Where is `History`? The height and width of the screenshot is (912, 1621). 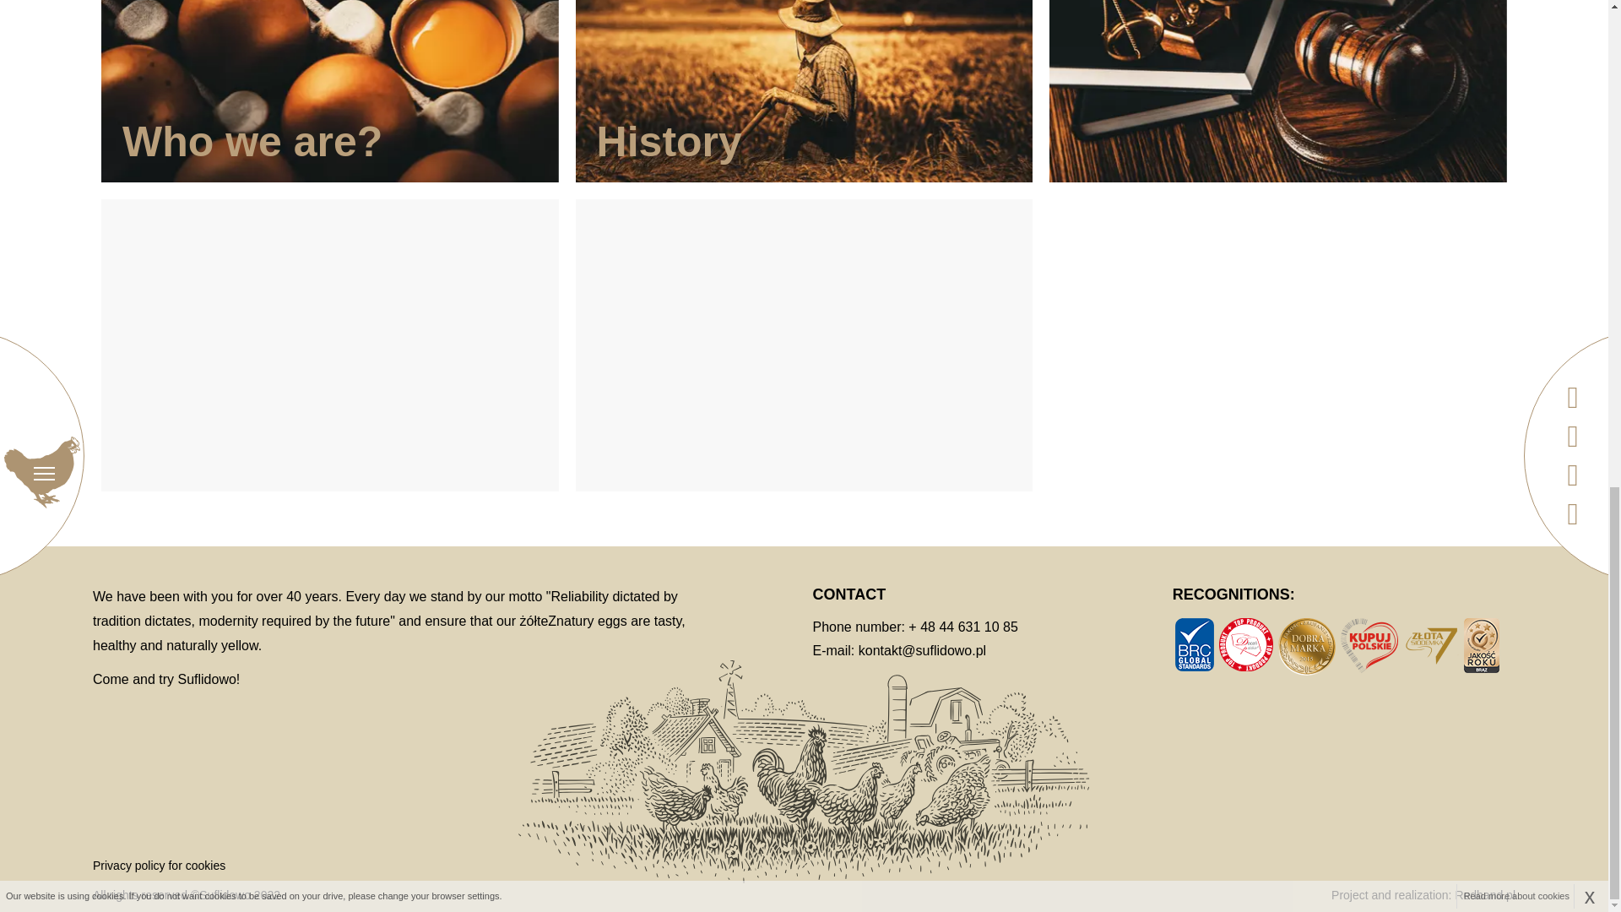 History is located at coordinates (804, 91).